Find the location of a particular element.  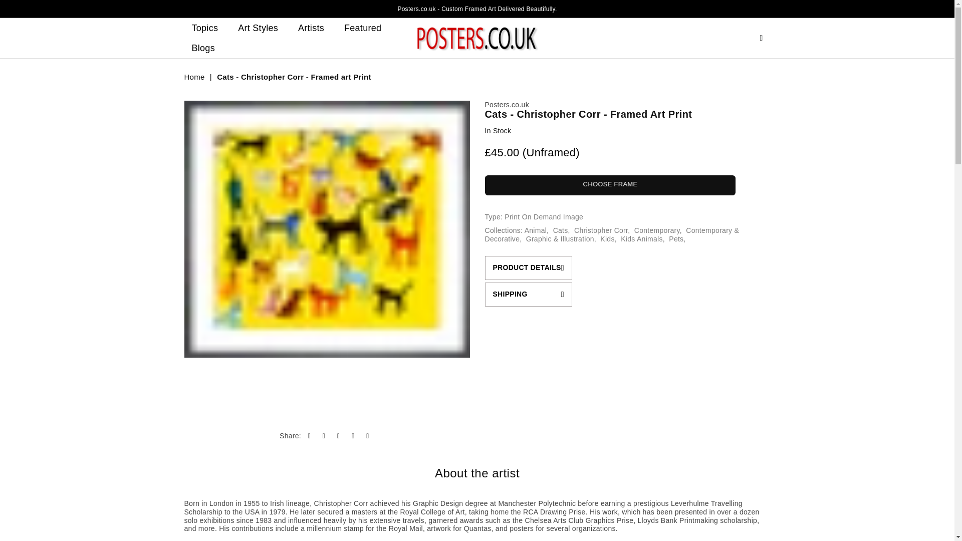

Blogs is located at coordinates (203, 48).